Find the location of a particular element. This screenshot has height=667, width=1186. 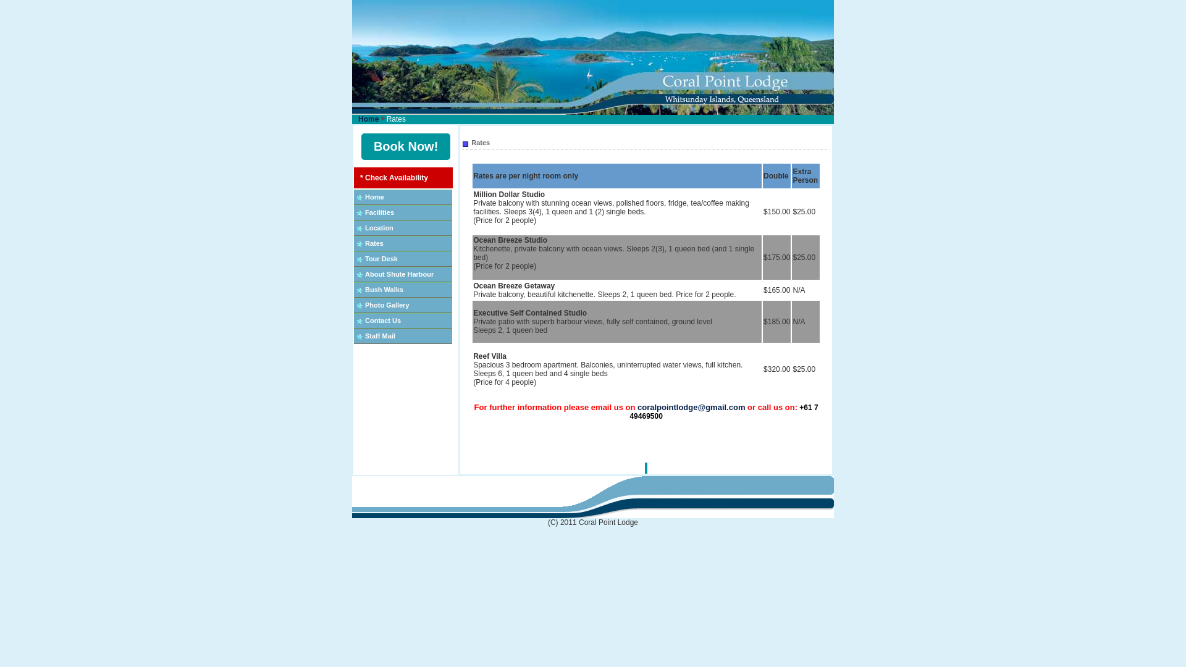

Home is located at coordinates (374, 197).